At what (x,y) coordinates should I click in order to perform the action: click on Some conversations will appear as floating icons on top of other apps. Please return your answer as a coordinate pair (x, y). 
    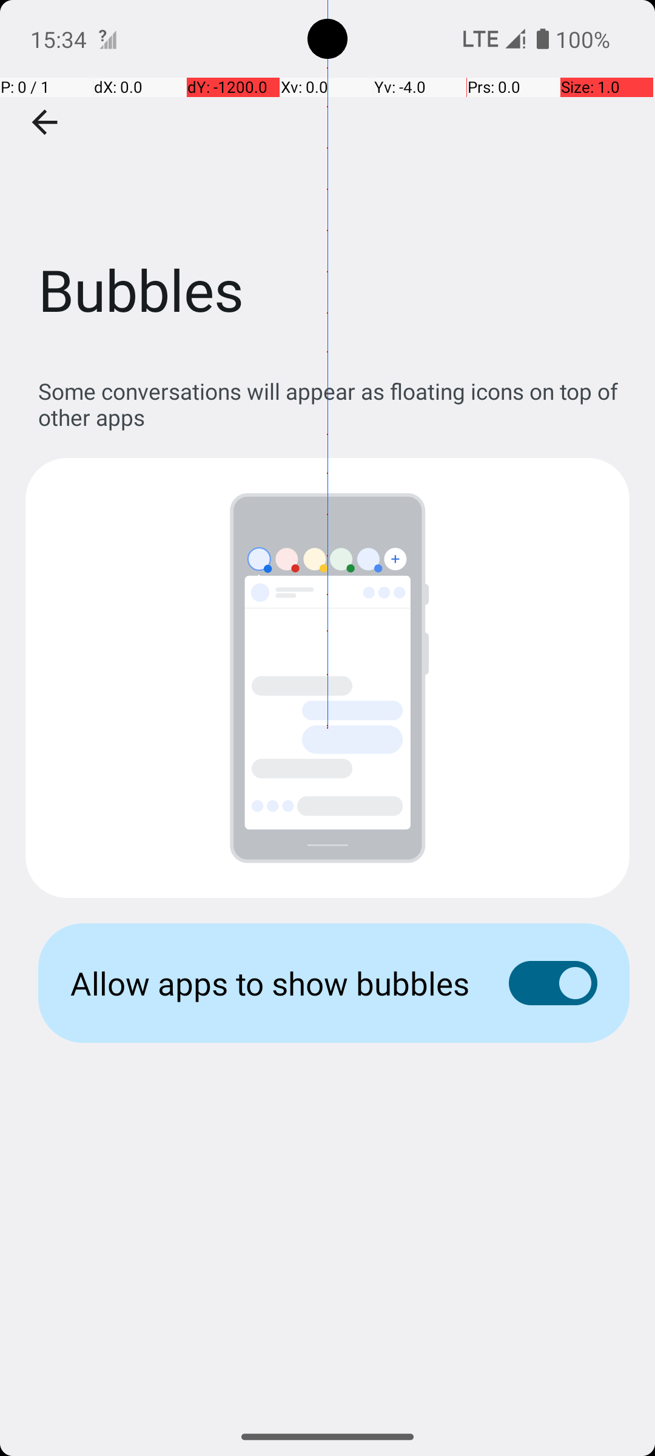
    Looking at the image, I should click on (334, 404).